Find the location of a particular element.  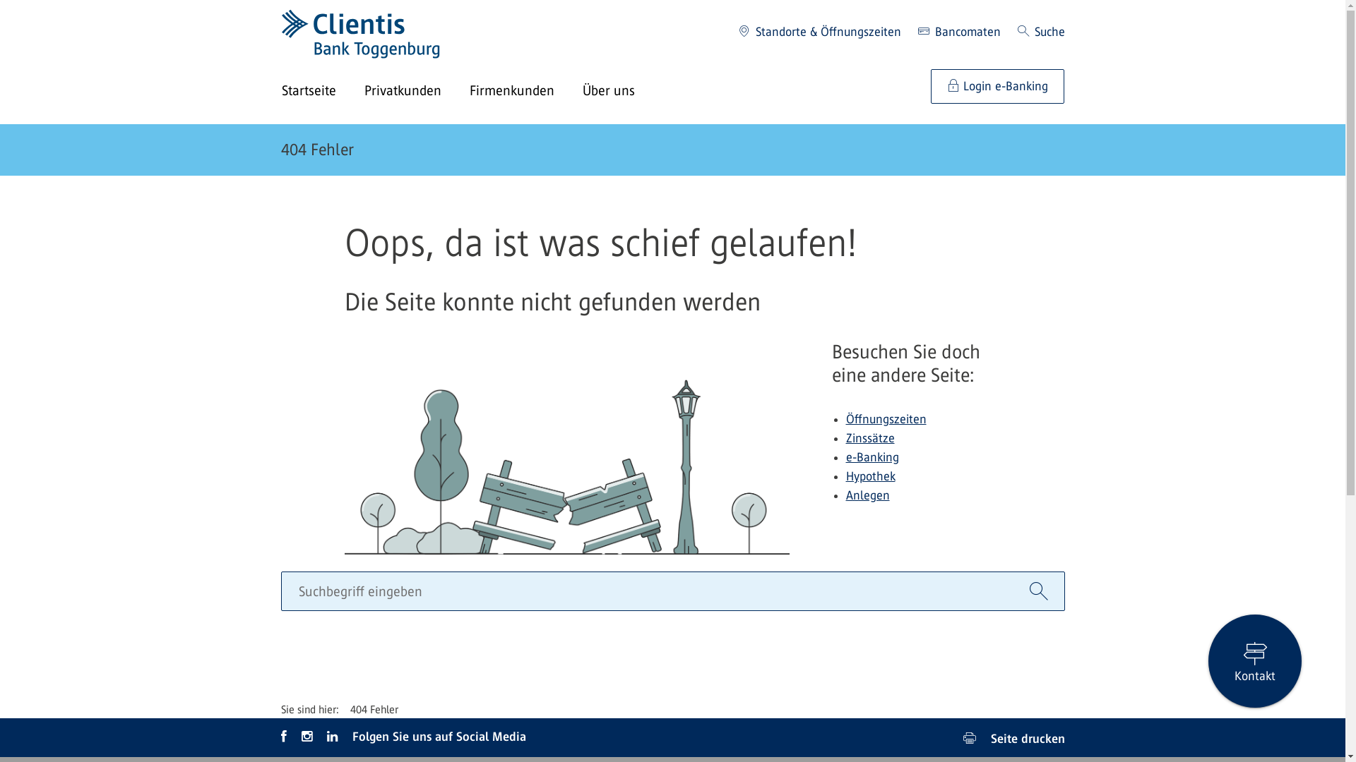

Suche is located at coordinates (1041, 32).